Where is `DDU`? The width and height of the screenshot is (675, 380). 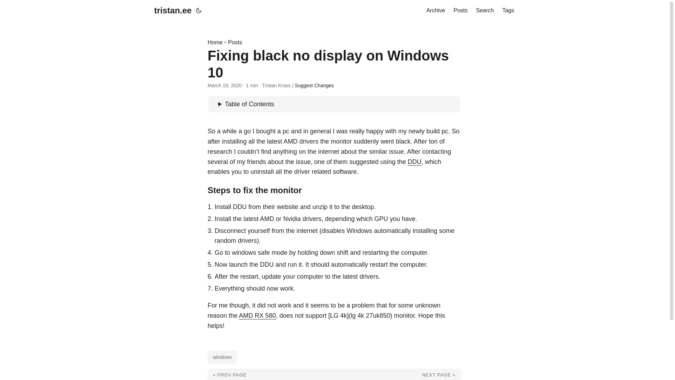
DDU is located at coordinates (414, 162).